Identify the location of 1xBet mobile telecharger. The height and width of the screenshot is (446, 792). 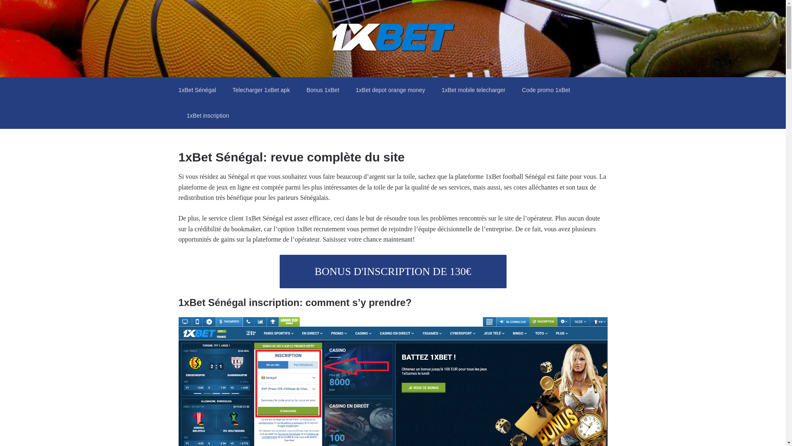
(474, 90).